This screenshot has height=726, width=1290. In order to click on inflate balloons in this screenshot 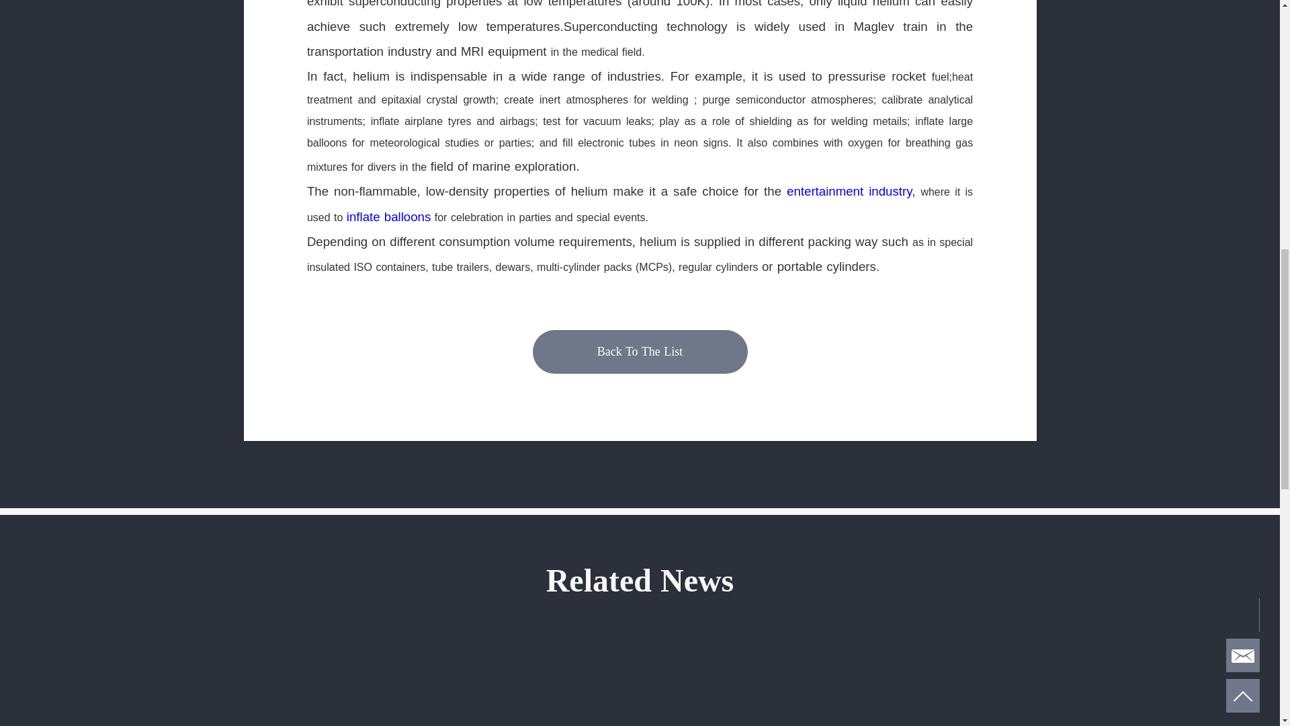, I will do `click(388, 216)`.